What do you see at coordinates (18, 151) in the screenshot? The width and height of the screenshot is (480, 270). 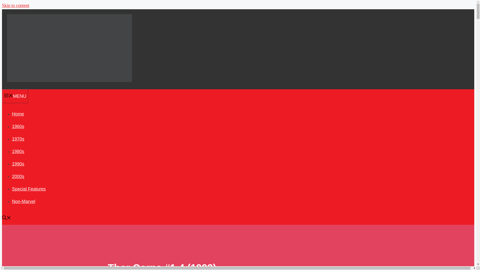 I see `1980s` at bounding box center [18, 151].